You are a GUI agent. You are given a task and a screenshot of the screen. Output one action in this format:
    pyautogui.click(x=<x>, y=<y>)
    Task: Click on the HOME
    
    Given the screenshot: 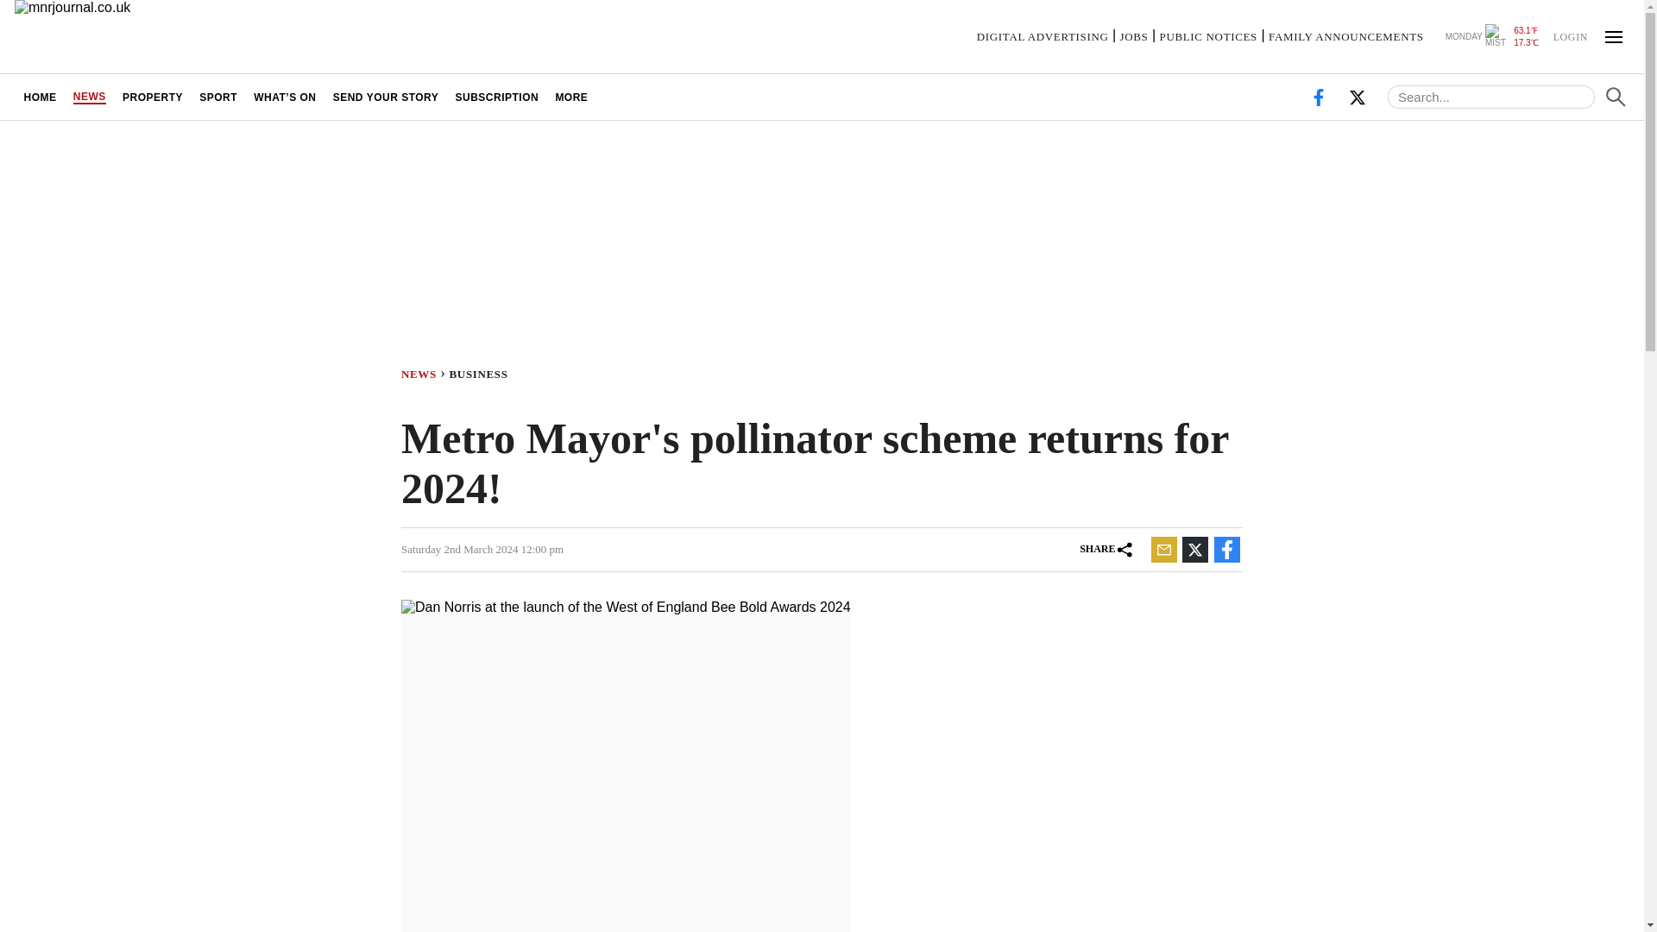 What is the action you would take?
    pyautogui.click(x=40, y=97)
    